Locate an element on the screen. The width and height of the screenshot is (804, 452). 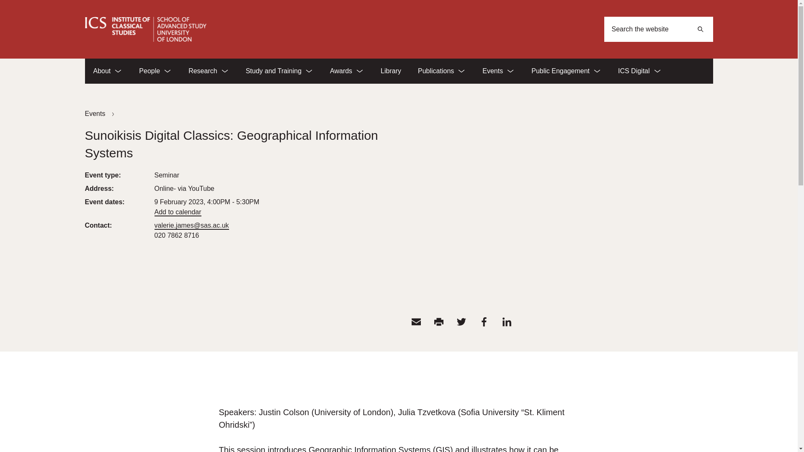
About is located at coordinates (107, 71).